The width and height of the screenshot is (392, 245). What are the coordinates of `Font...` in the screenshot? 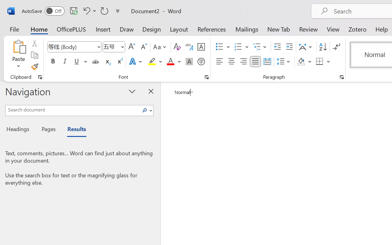 It's located at (207, 77).